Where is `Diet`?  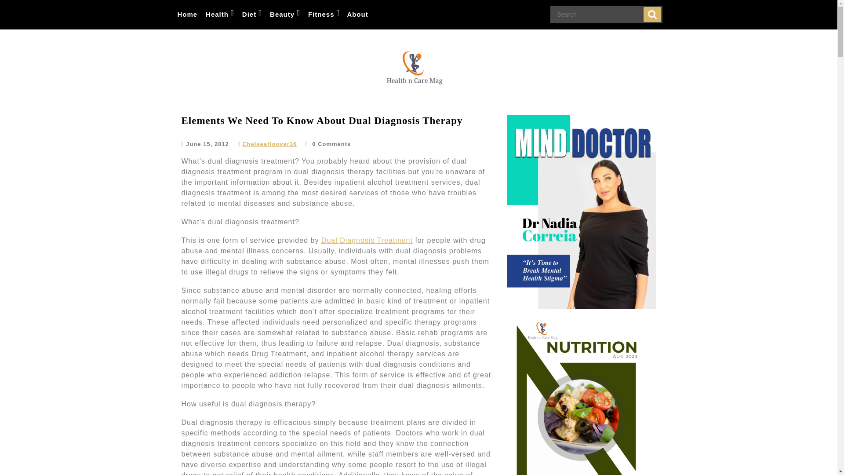 Diet is located at coordinates (251, 15).